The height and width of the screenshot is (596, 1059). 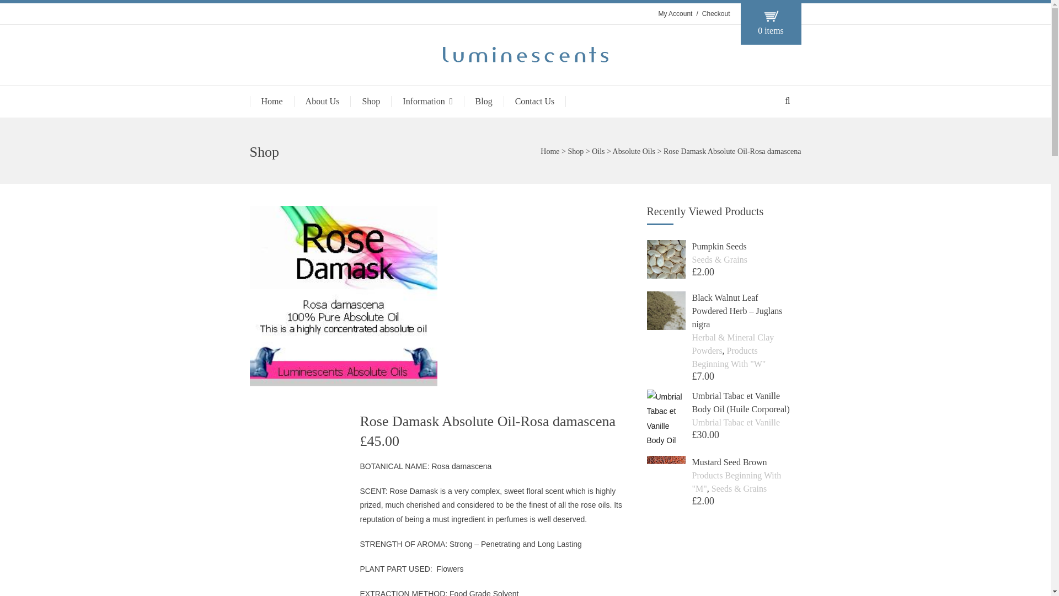 What do you see at coordinates (271, 102) in the screenshot?
I see `Home` at bounding box center [271, 102].